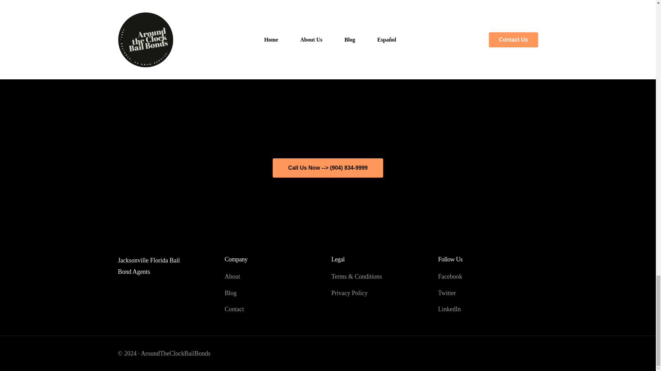  Describe the element at coordinates (487, 276) in the screenshot. I see `Facebook` at that location.